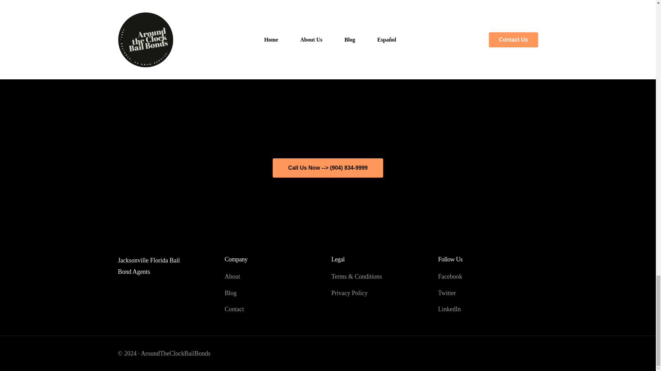  Describe the element at coordinates (487, 276) in the screenshot. I see `Facebook` at that location.